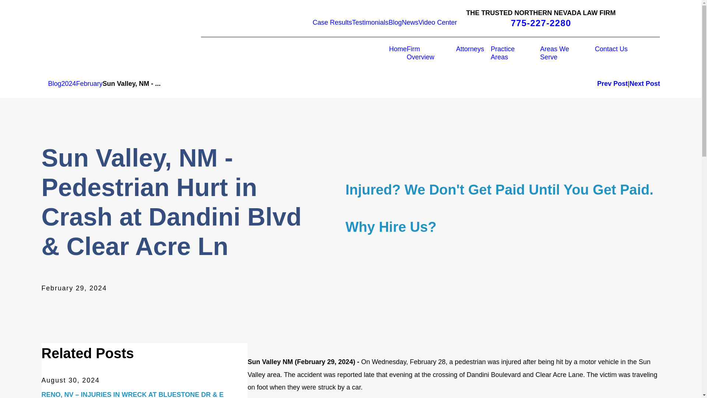 The width and height of the screenshot is (707, 398). I want to click on Case Results, so click(332, 22).